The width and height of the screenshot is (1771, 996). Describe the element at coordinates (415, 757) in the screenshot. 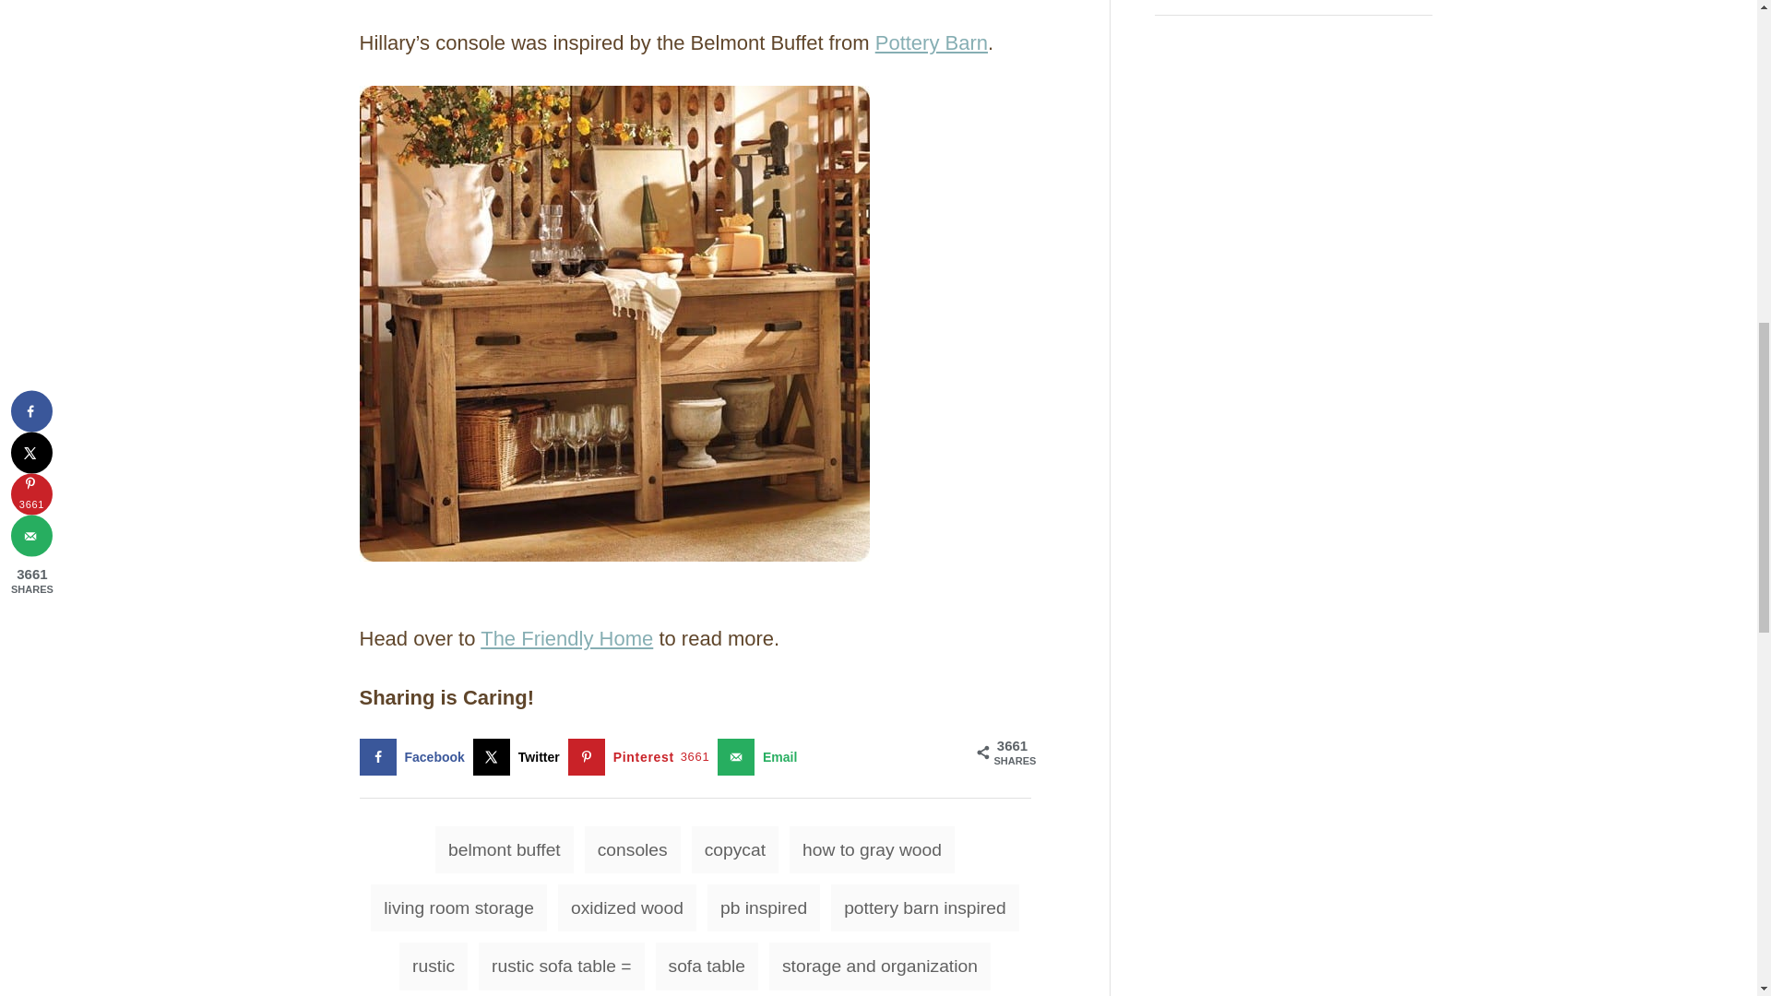

I see `Share on Facebook` at that location.